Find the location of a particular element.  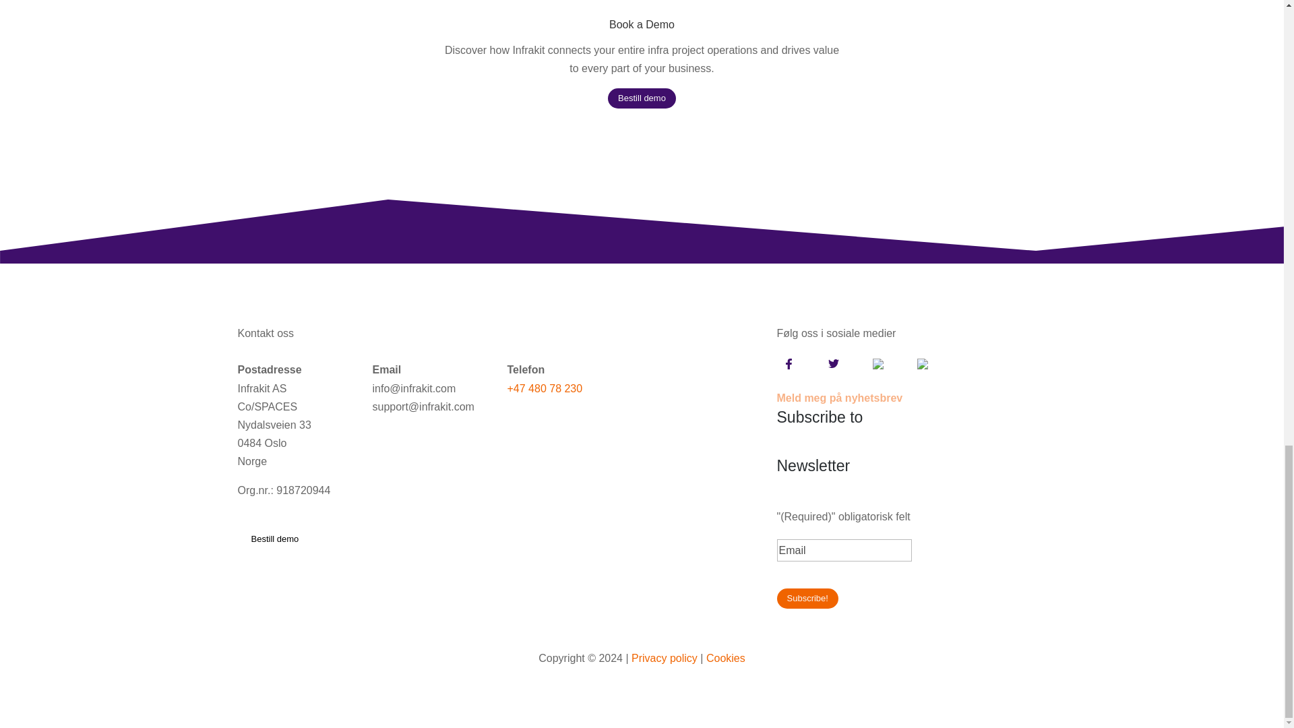

Cookies is located at coordinates (725, 658).